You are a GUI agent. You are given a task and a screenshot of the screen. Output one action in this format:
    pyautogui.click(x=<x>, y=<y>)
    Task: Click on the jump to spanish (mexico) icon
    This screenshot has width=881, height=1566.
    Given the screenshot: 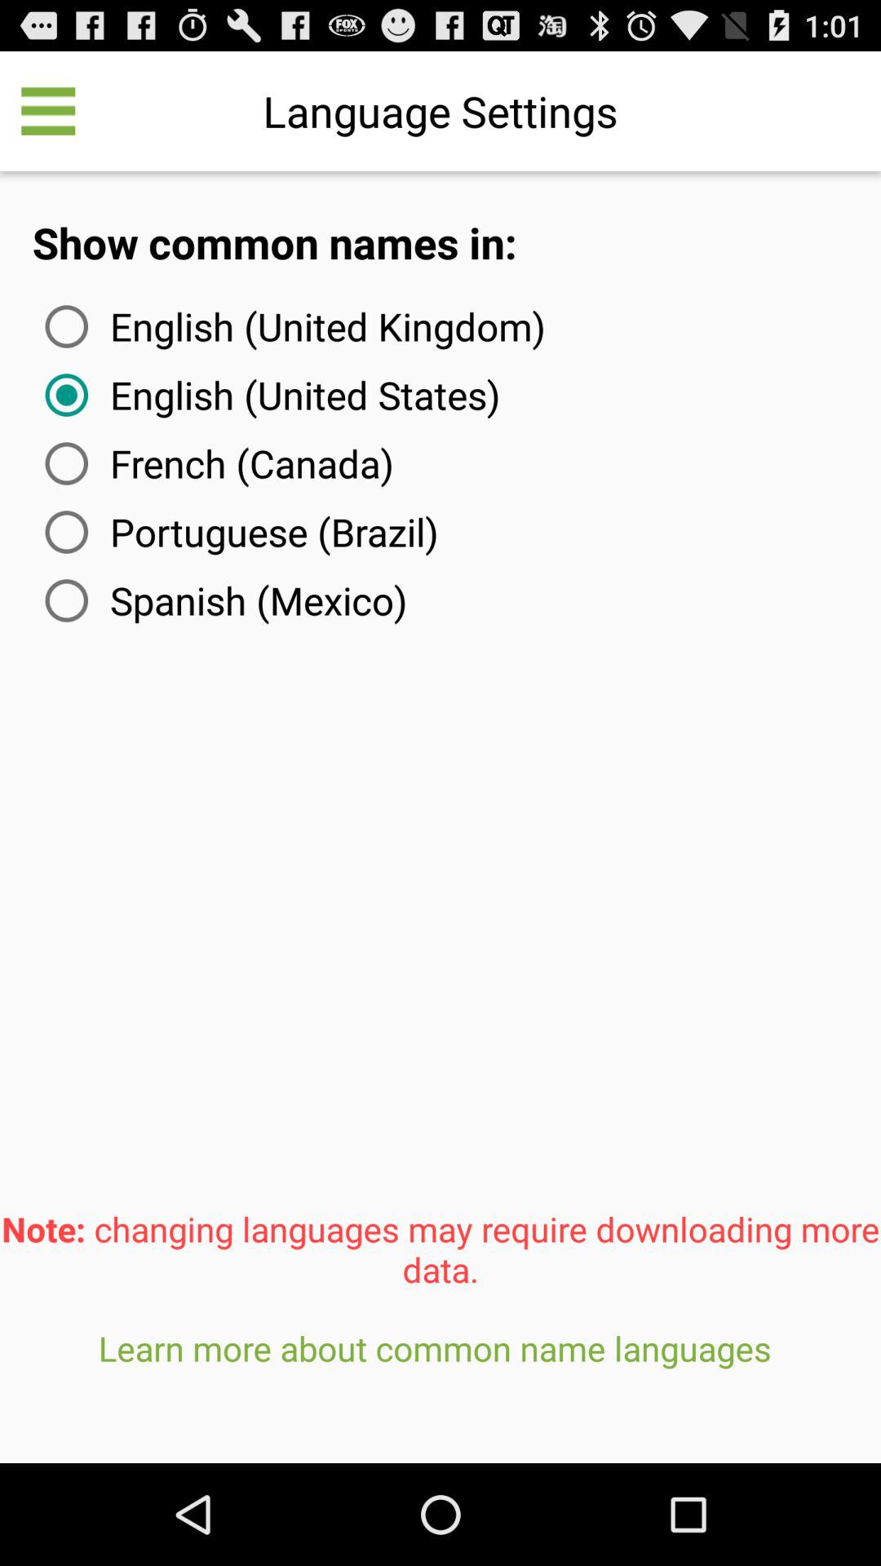 What is the action you would take?
    pyautogui.click(x=223, y=600)
    